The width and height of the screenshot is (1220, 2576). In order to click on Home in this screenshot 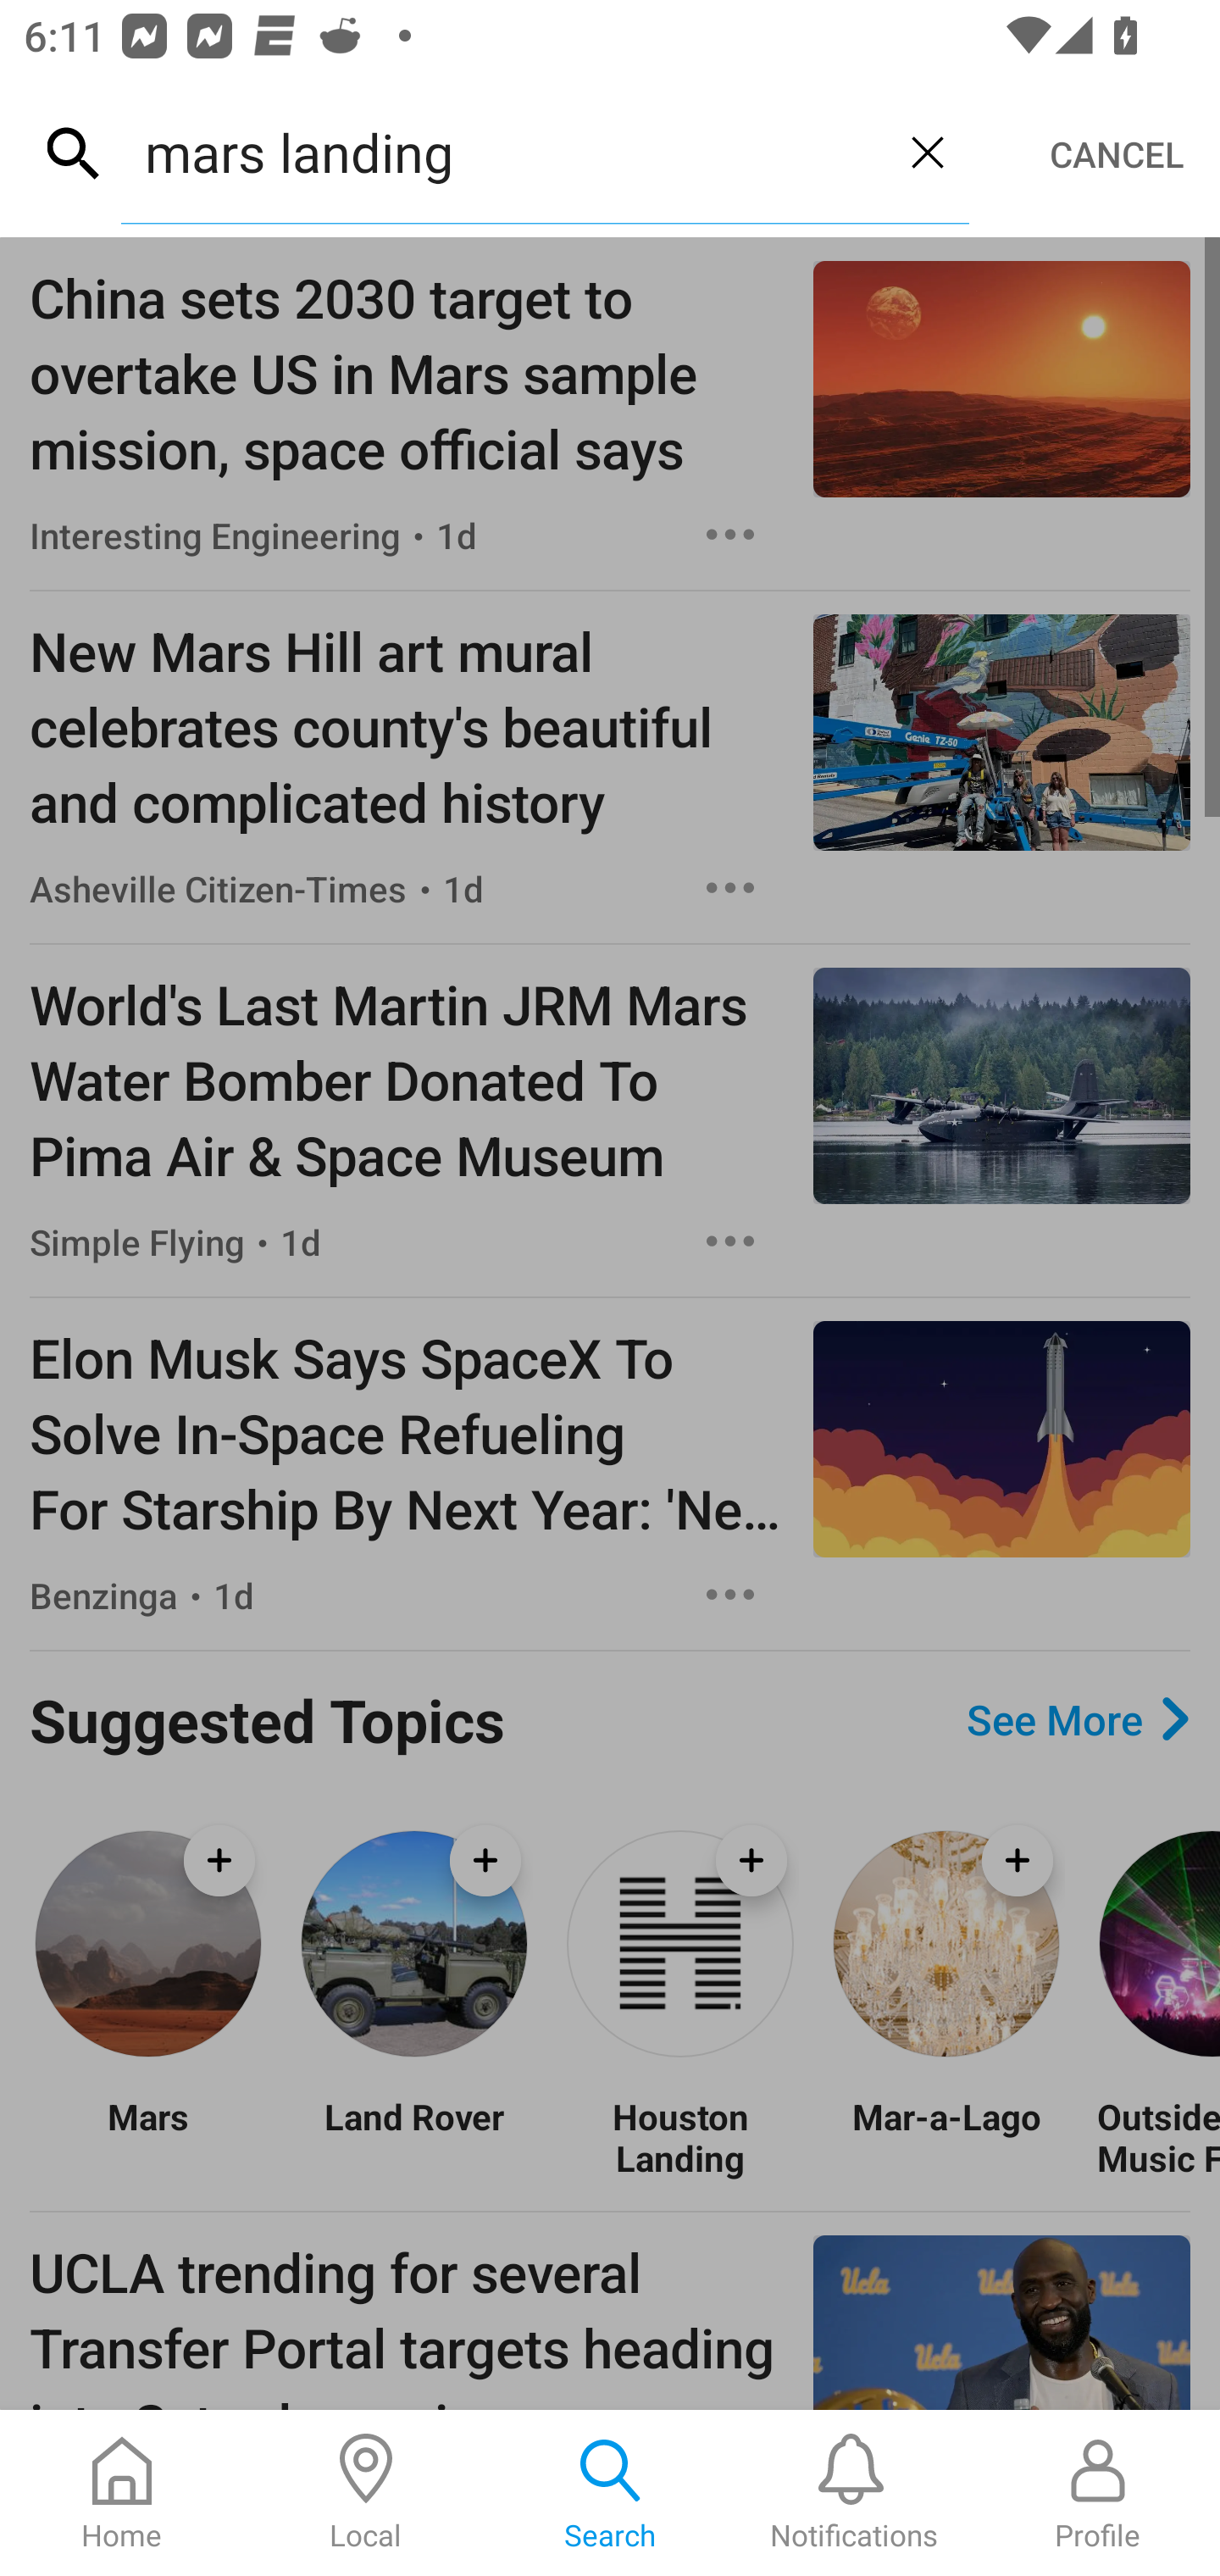, I will do `click(122, 2493)`.